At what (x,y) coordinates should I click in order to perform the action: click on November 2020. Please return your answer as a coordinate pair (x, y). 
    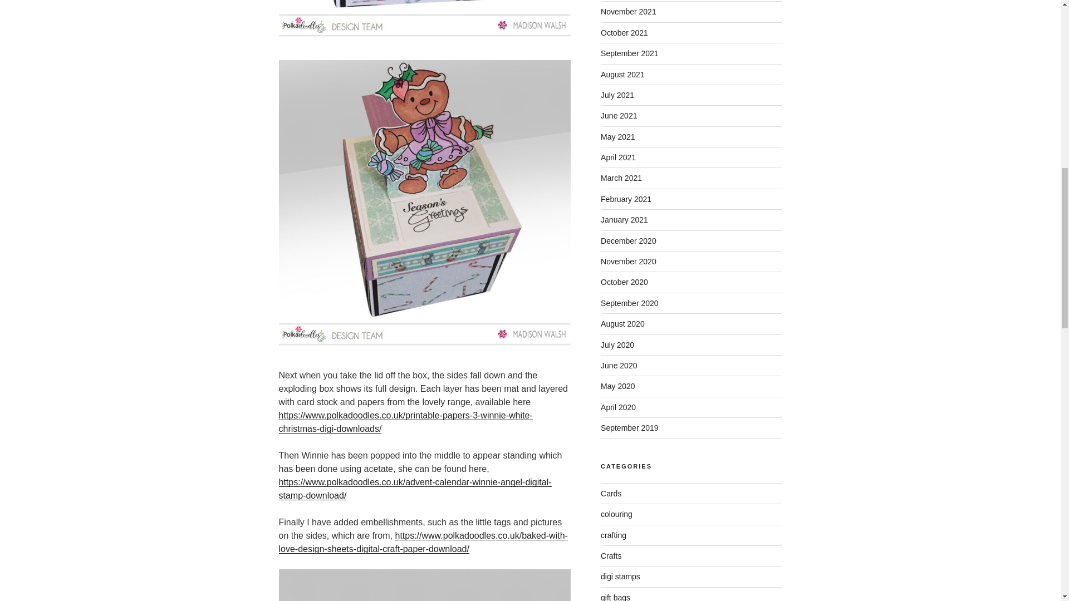
    Looking at the image, I should click on (628, 262).